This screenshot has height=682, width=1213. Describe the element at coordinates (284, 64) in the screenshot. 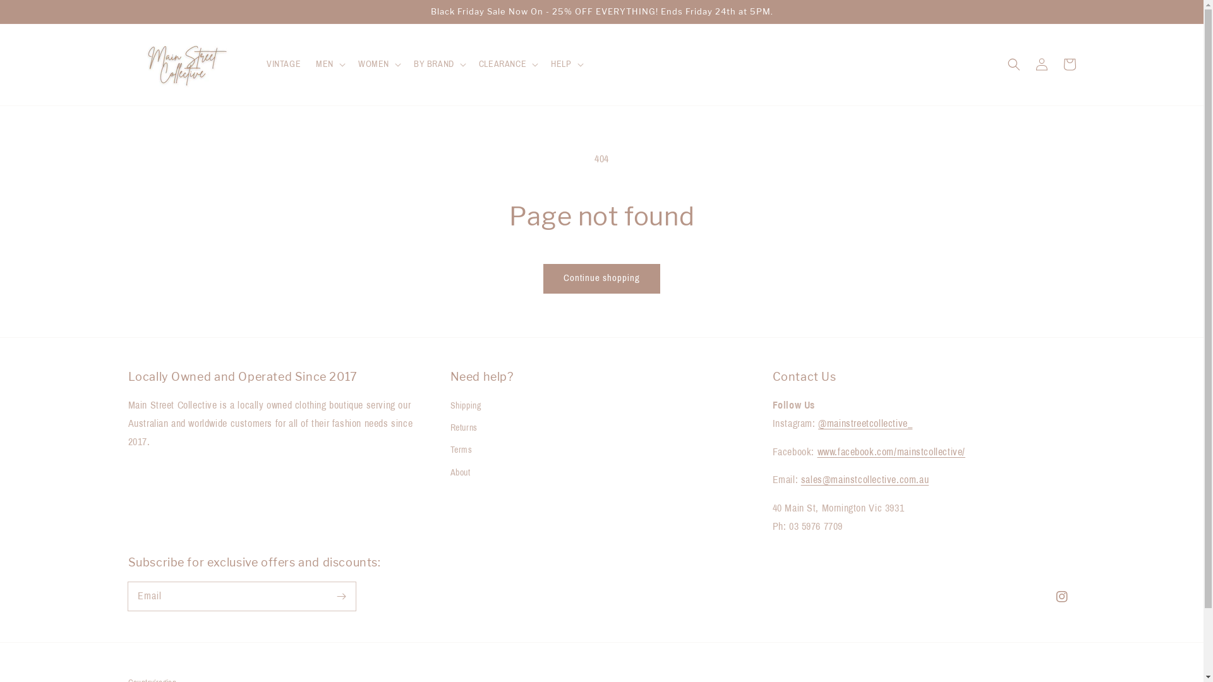

I see `VINTAGE` at that location.